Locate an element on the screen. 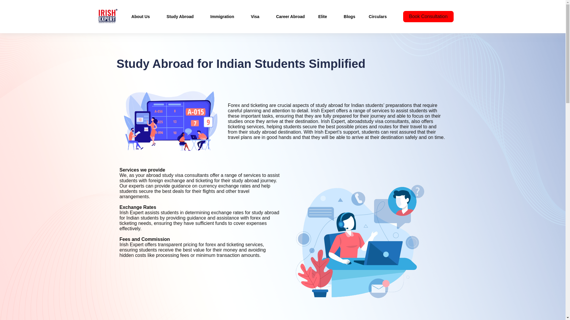  Immigration is located at coordinates (224, 17).